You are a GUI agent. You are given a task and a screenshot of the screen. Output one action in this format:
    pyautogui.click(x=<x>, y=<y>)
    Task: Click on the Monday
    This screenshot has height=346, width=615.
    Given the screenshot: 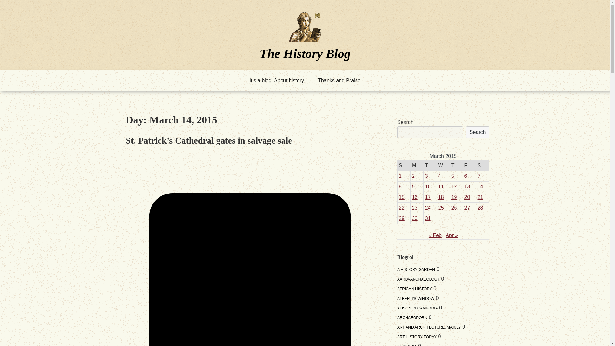 What is the action you would take?
    pyautogui.click(x=417, y=165)
    